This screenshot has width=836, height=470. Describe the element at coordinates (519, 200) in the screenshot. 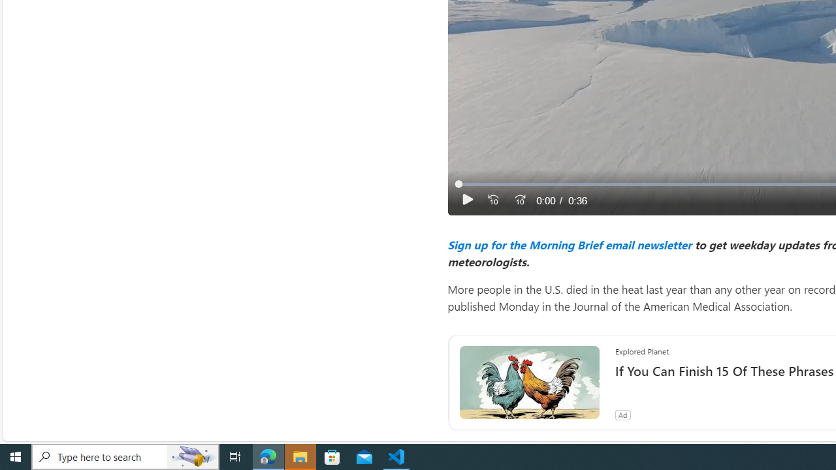

I see `Seek Forward` at that location.